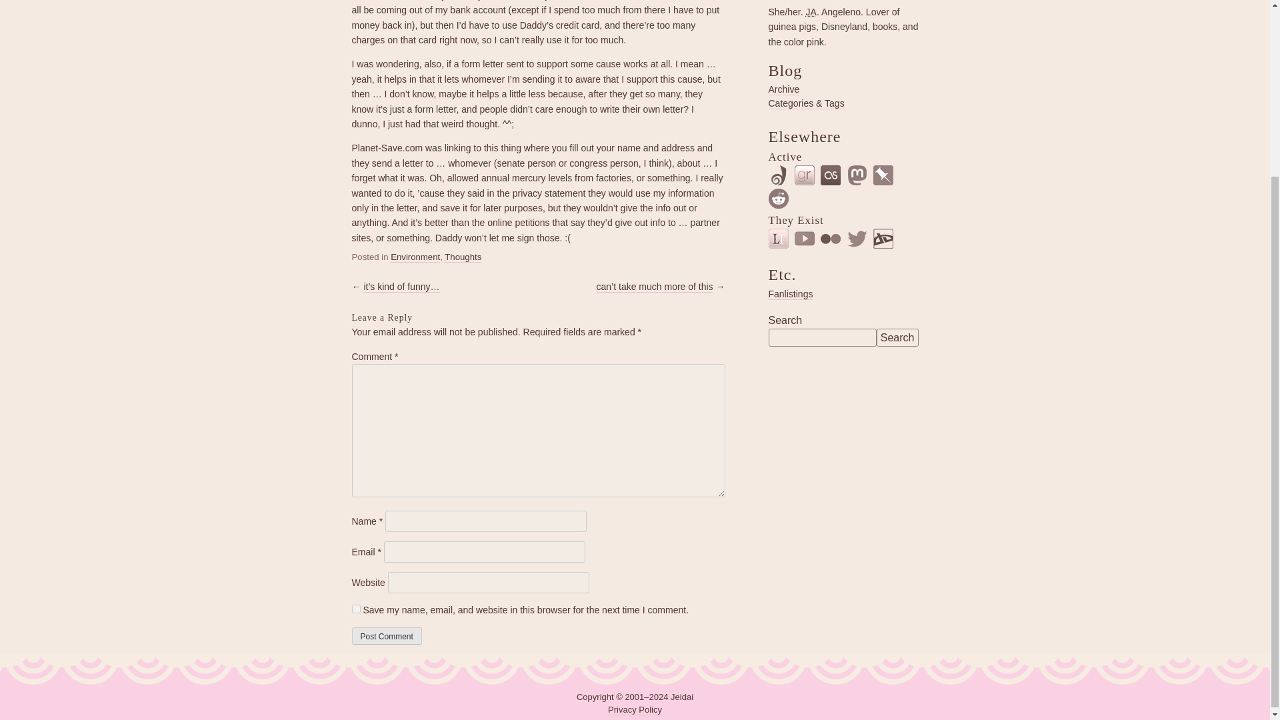  Describe the element at coordinates (831, 175) in the screenshot. I see `Last.fm` at that location.